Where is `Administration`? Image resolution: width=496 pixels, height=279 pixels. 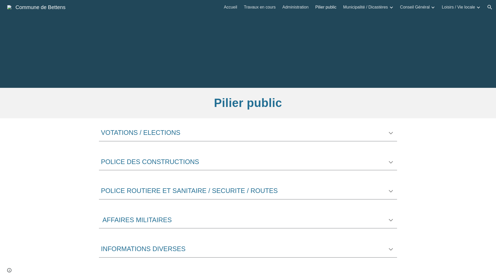 Administration is located at coordinates (296, 7).